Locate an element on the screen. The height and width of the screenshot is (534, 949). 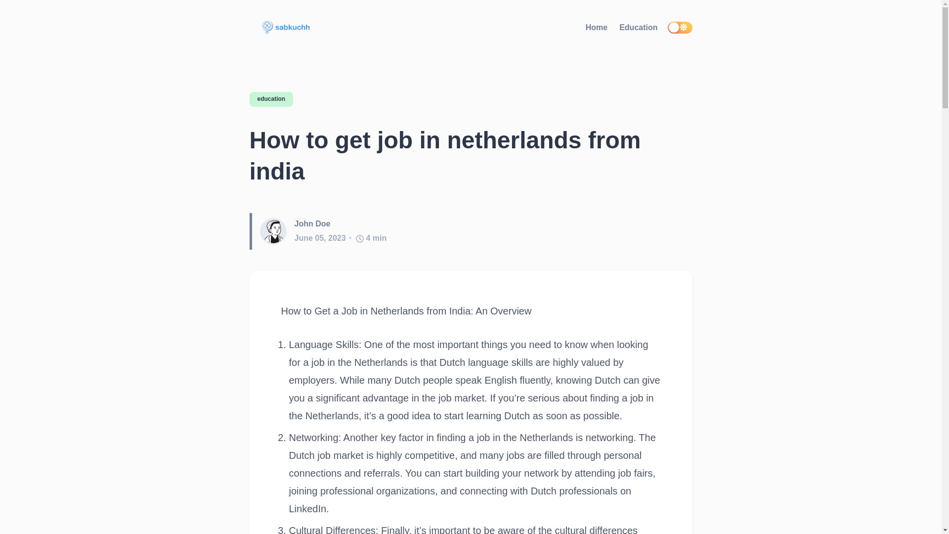
education is located at coordinates (271, 99).